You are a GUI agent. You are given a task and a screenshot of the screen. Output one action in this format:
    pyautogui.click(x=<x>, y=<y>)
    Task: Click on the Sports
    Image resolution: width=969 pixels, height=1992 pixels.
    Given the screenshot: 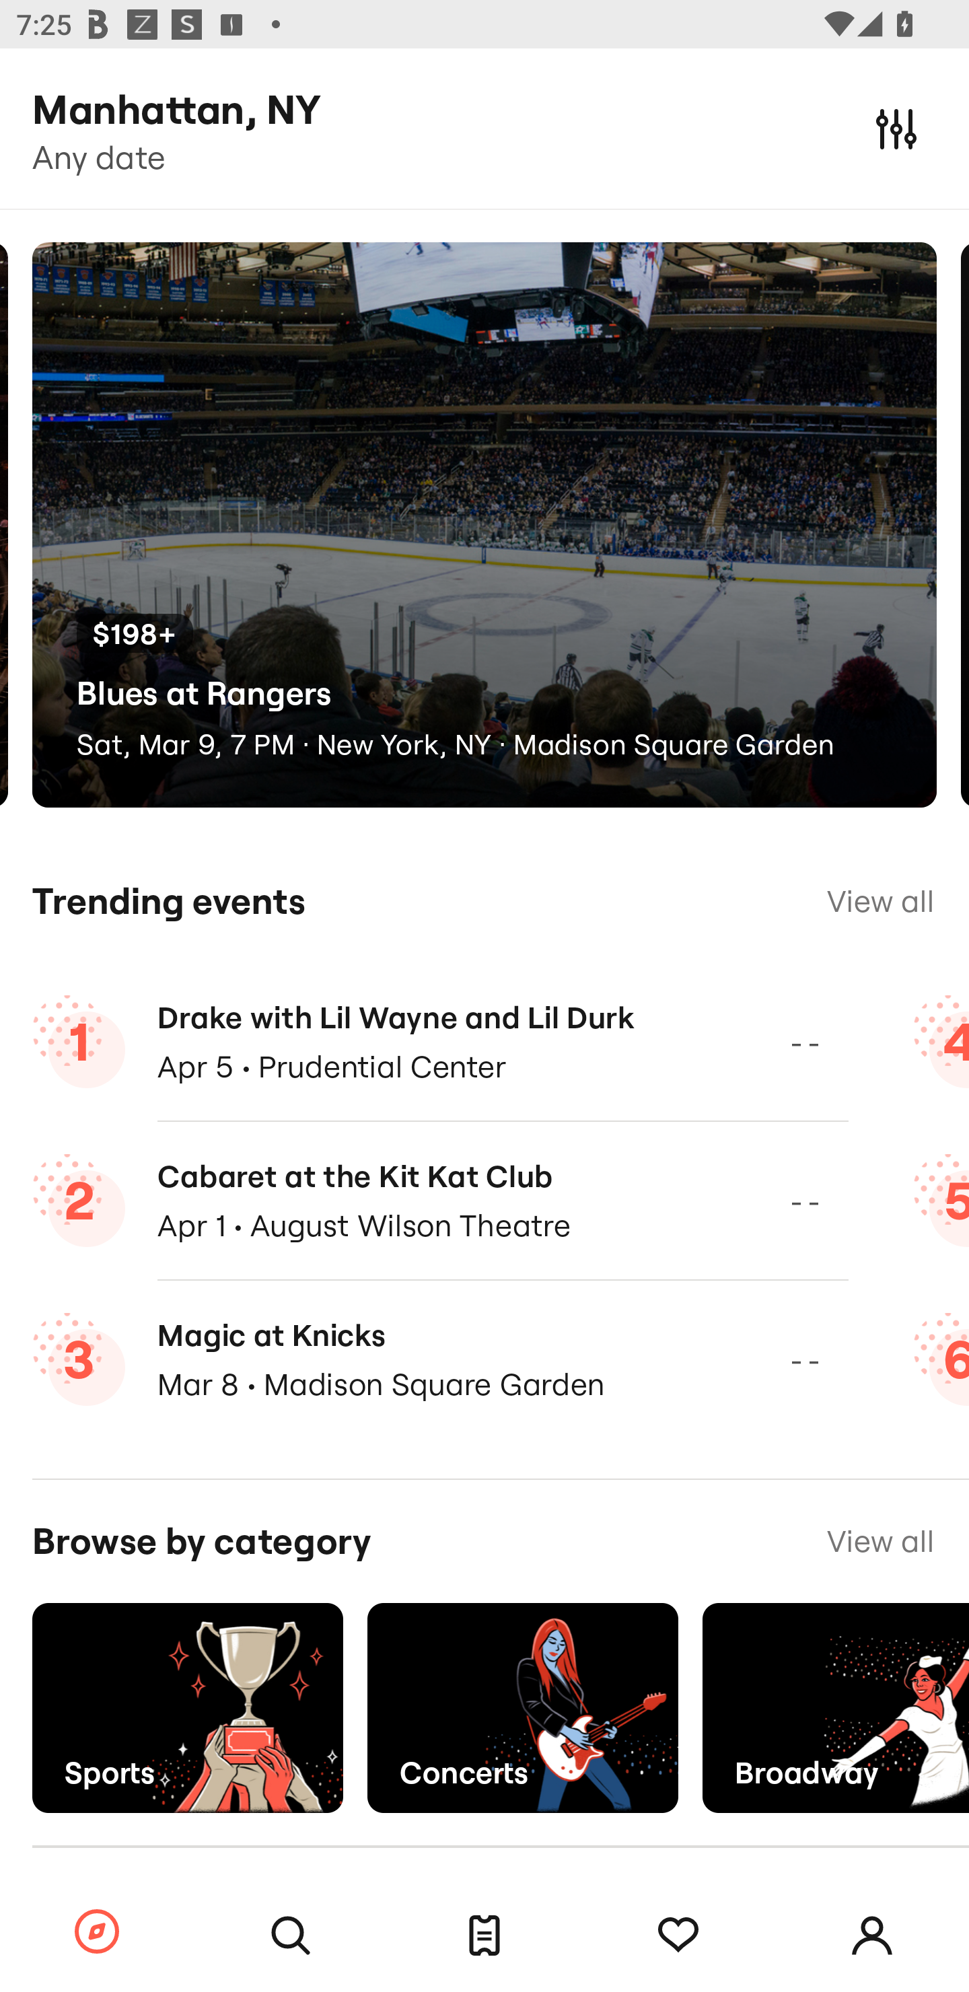 What is the action you would take?
    pyautogui.click(x=187, y=1708)
    